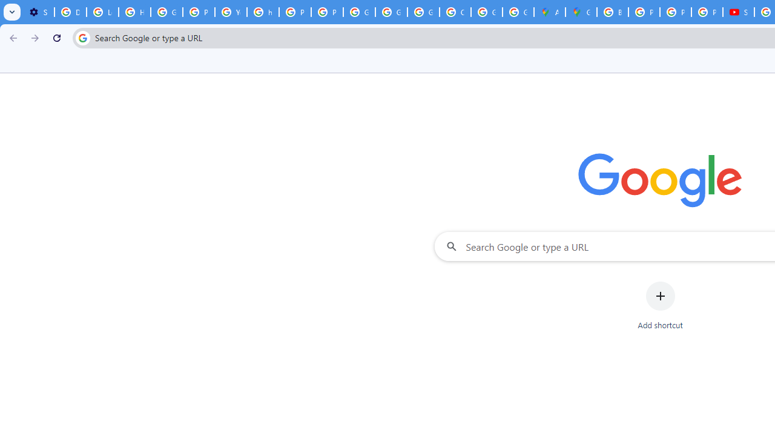  Describe the element at coordinates (676, 12) in the screenshot. I see `Privacy Help Center - Policies Help` at that location.